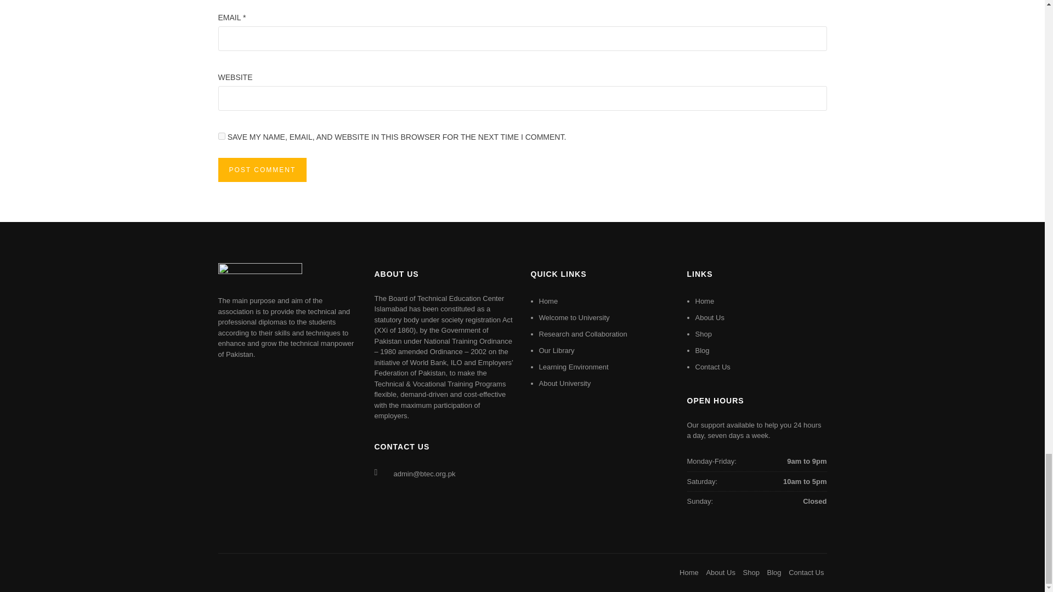 This screenshot has width=1053, height=592. What do you see at coordinates (710, 318) in the screenshot?
I see `About Us` at bounding box center [710, 318].